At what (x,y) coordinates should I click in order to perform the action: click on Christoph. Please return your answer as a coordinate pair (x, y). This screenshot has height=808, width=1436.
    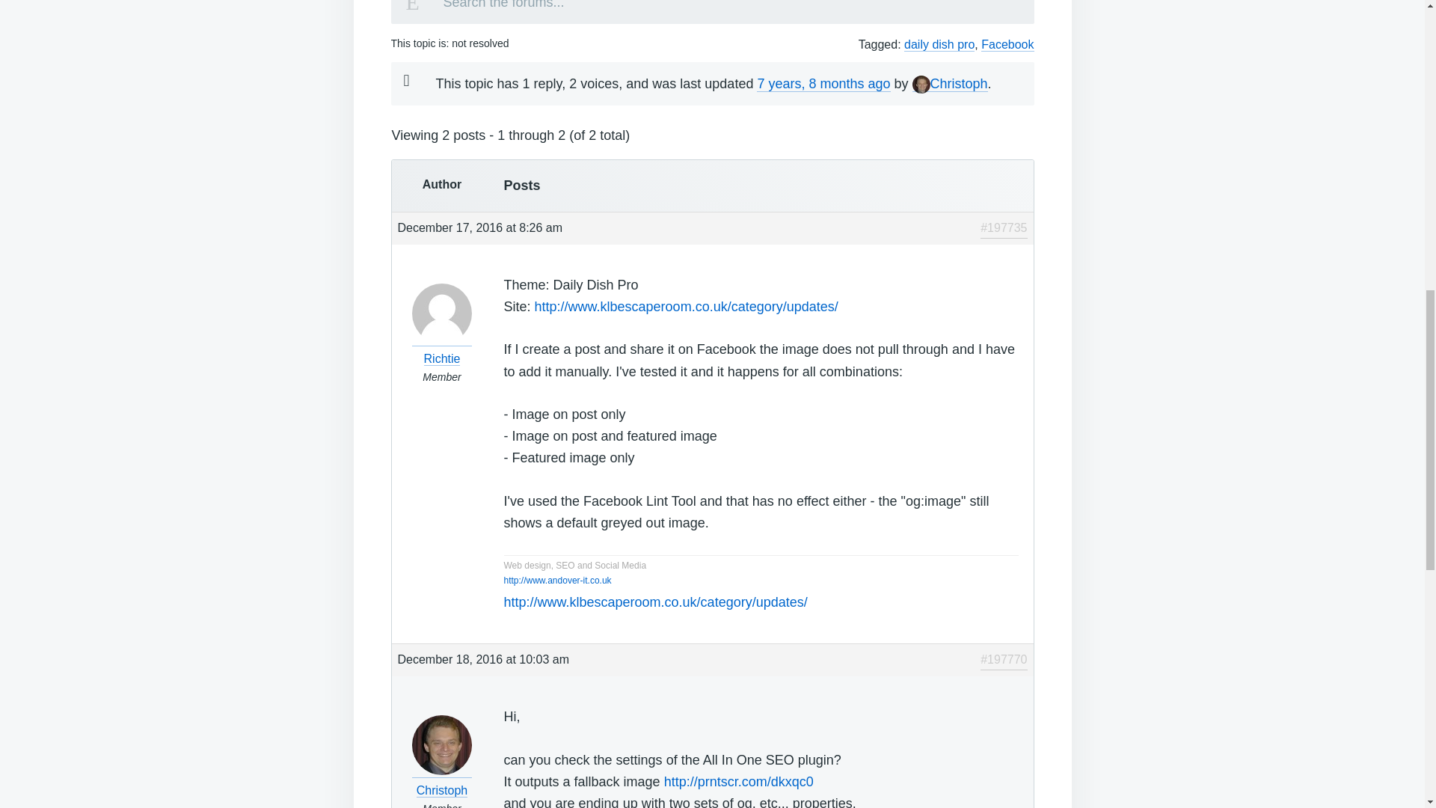
    Looking at the image, I should click on (950, 84).